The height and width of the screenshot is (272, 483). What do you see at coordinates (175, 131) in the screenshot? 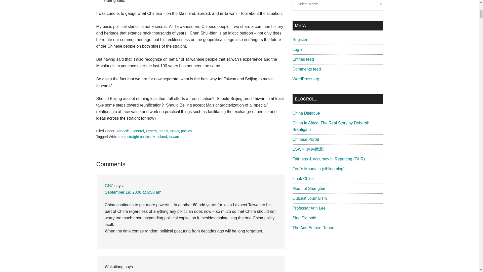
I see `News` at bounding box center [175, 131].